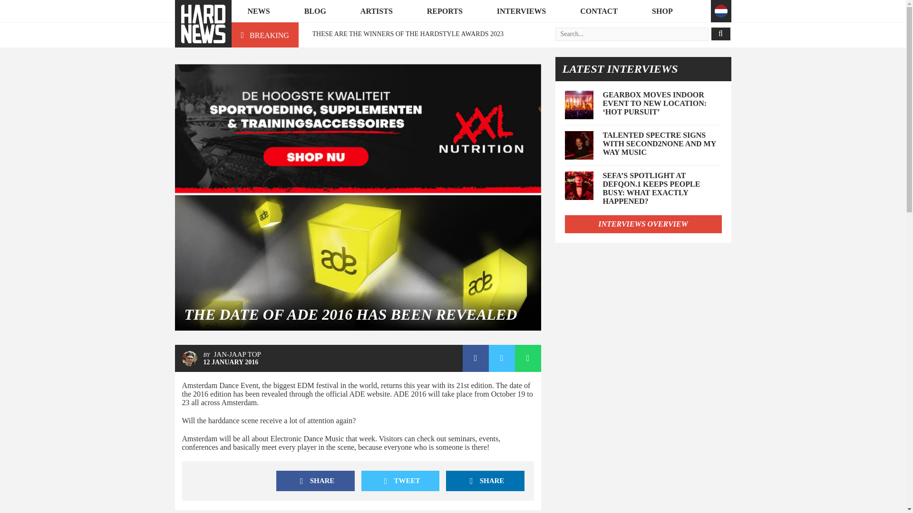 The height and width of the screenshot is (513, 913). What do you see at coordinates (599, 11) in the screenshot?
I see `CONTACT` at bounding box center [599, 11].